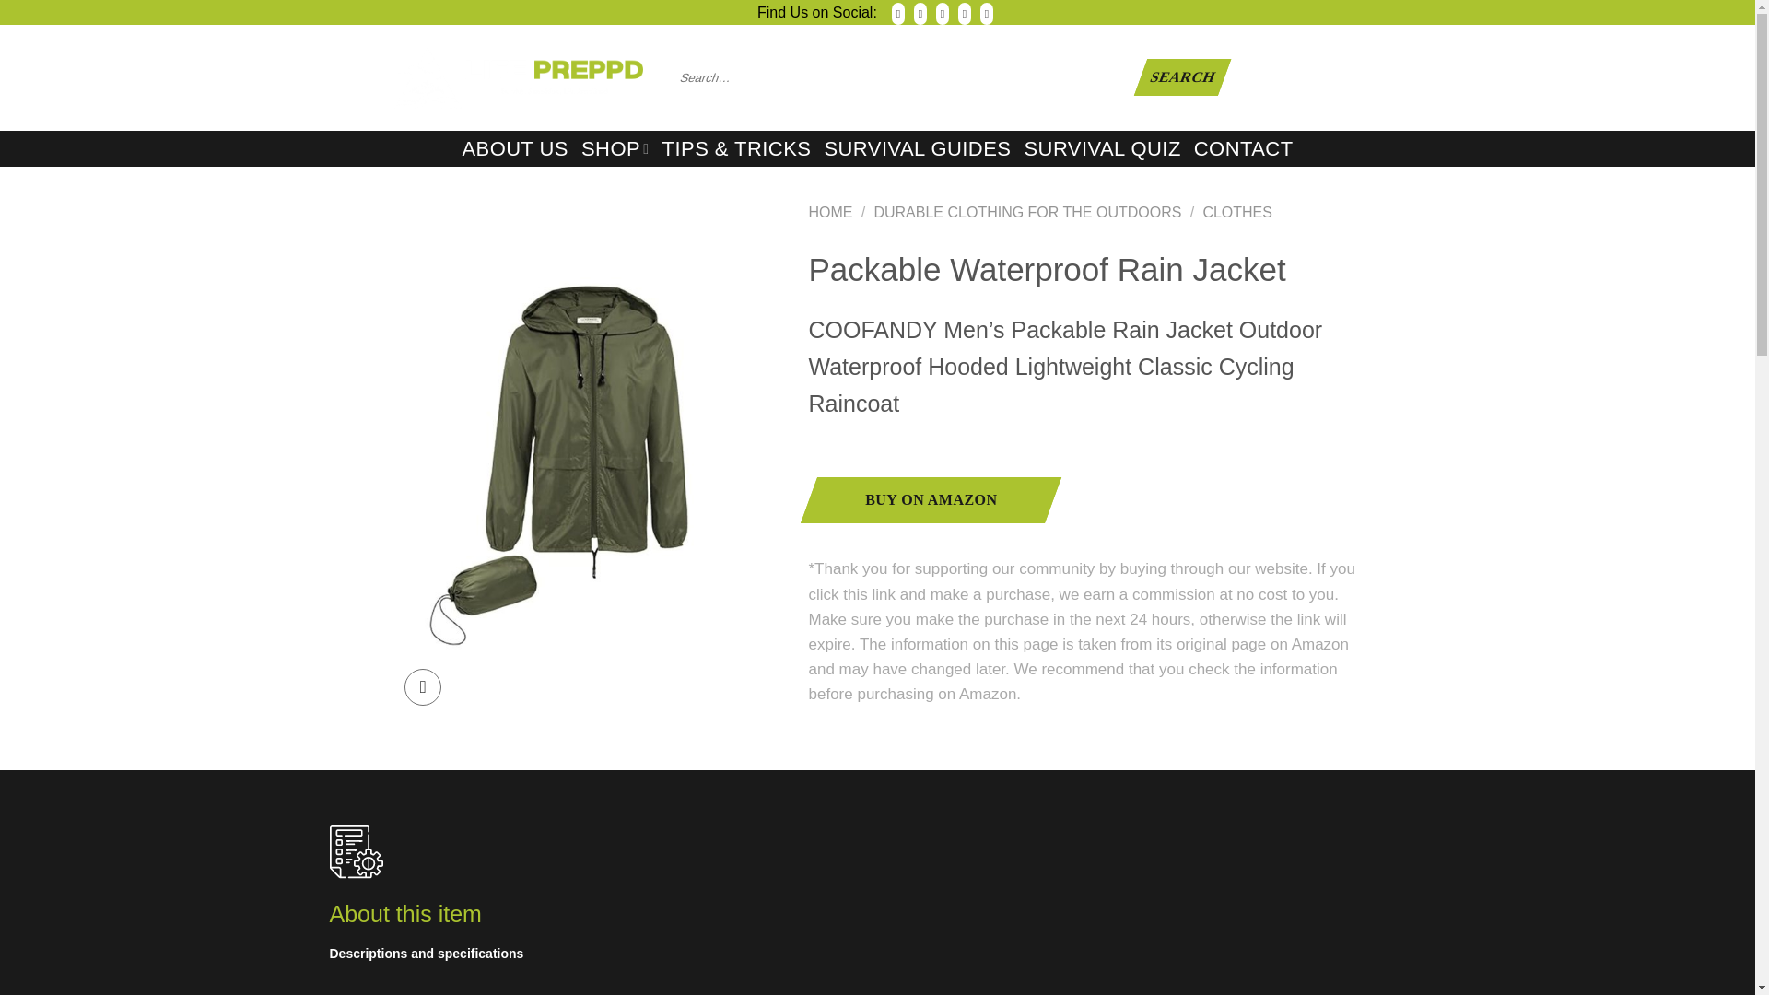 This screenshot has width=1769, height=995. I want to click on CLOTHES, so click(1236, 212).